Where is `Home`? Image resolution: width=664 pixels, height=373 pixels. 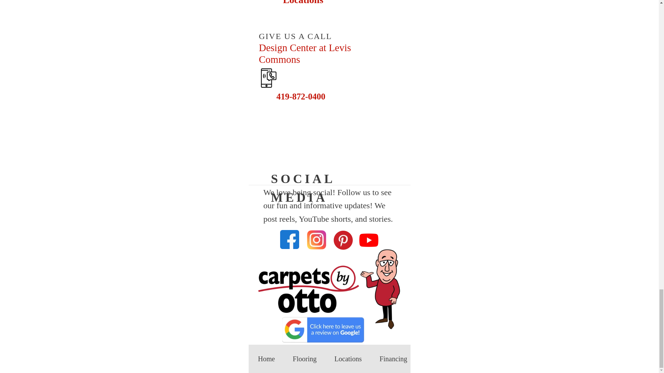 Home is located at coordinates (266, 359).